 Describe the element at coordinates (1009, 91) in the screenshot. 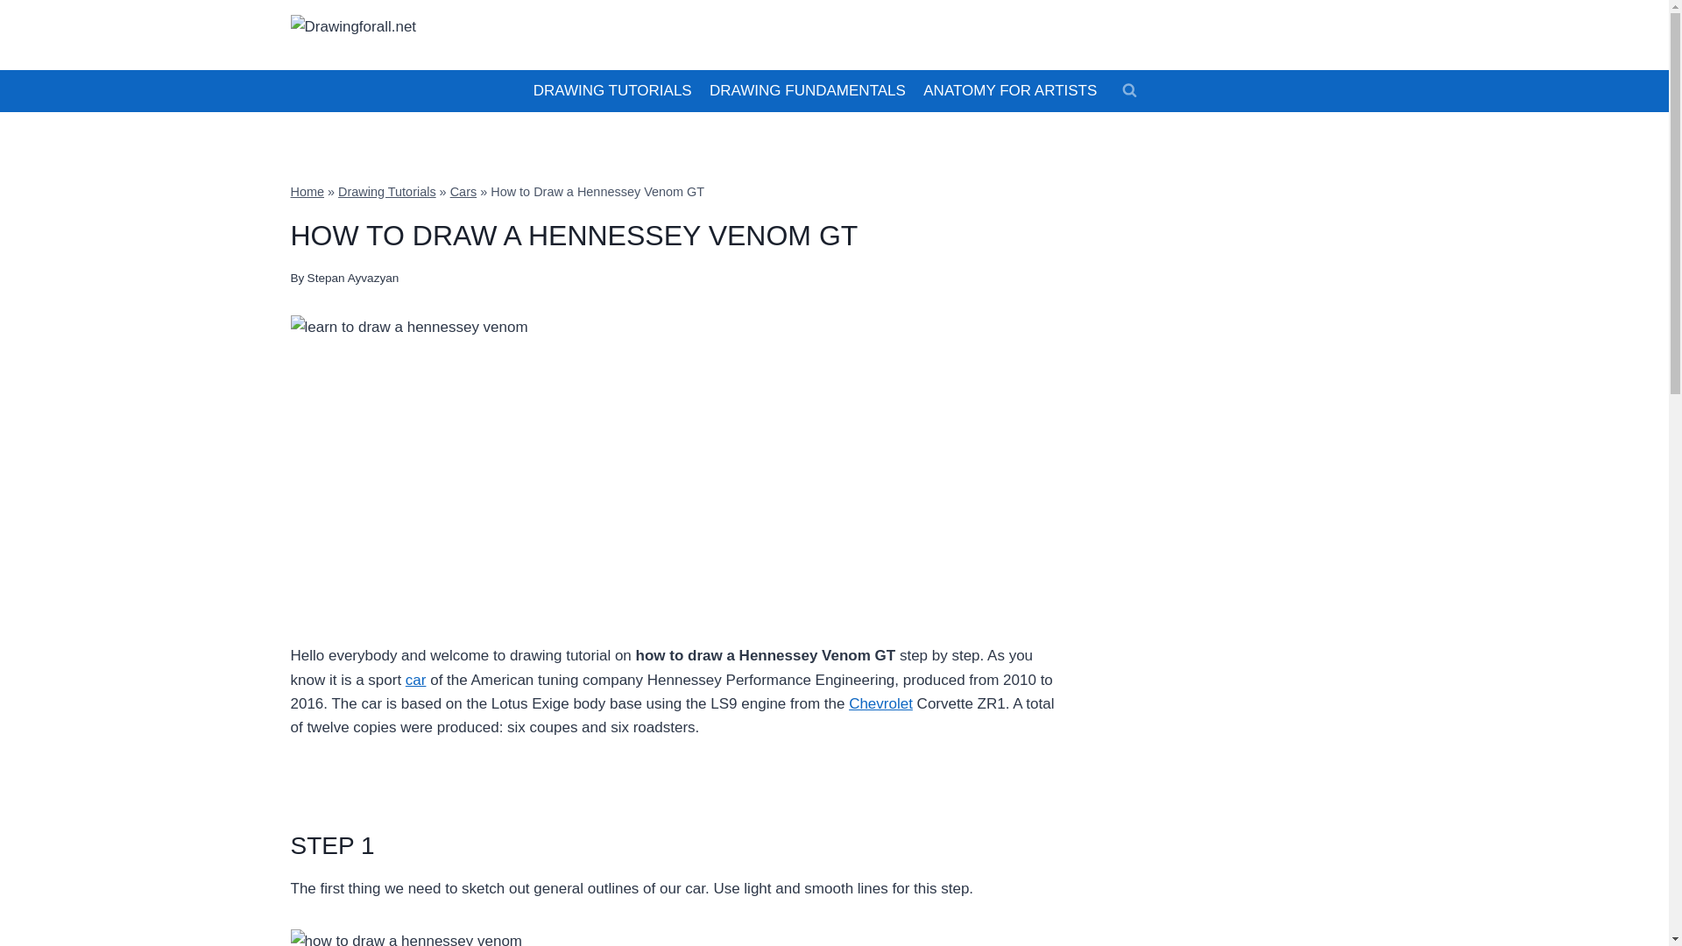

I see `ANATOMY FOR ARTISTS` at that location.